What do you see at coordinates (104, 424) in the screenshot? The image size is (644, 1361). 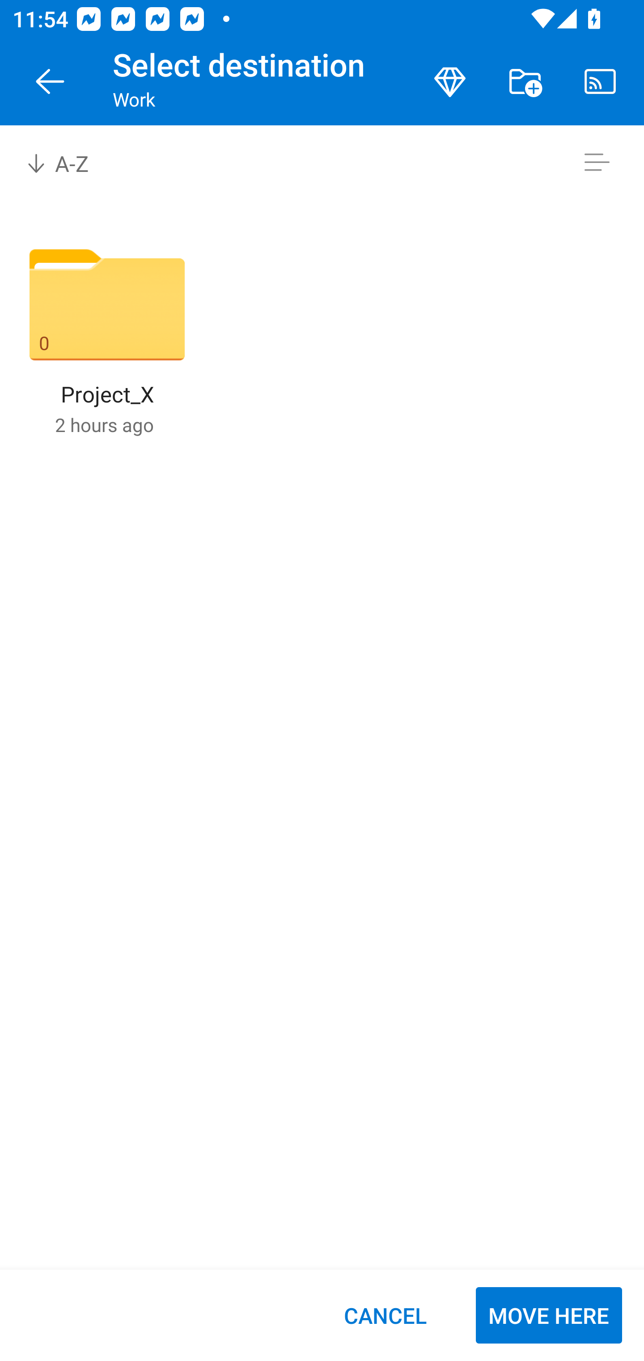 I see `2 hours ago` at bounding box center [104, 424].